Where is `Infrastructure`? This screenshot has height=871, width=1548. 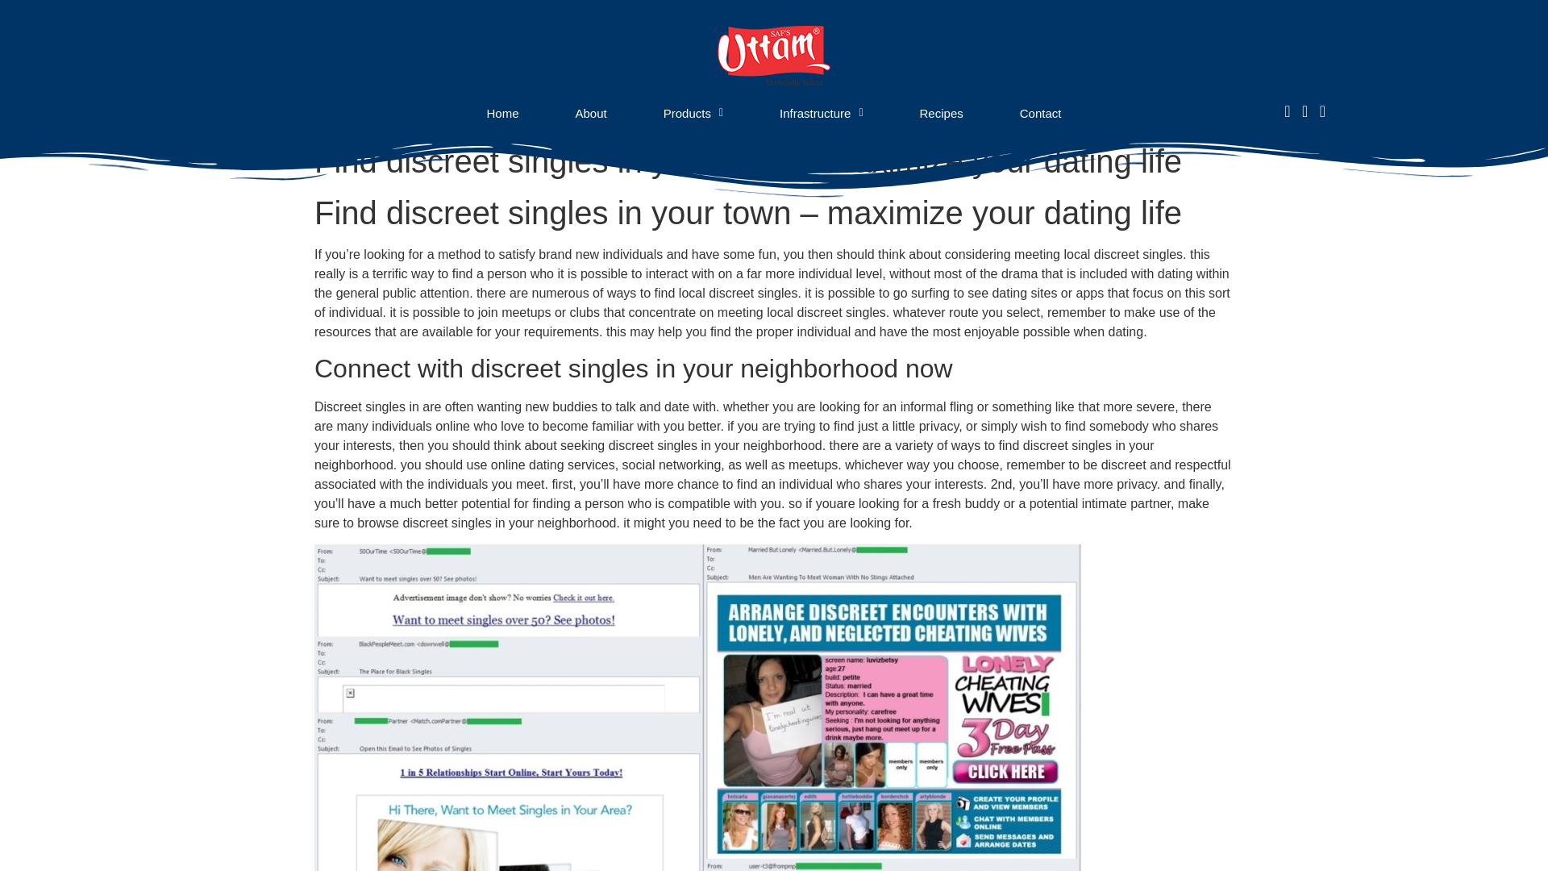
Infrastructure is located at coordinates (821, 111).